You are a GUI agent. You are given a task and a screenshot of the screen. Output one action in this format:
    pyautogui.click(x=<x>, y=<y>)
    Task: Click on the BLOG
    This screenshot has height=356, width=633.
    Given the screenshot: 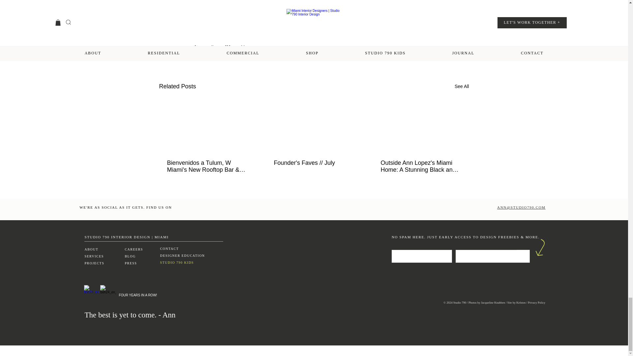 What is the action you would take?
    pyautogui.click(x=130, y=256)
    